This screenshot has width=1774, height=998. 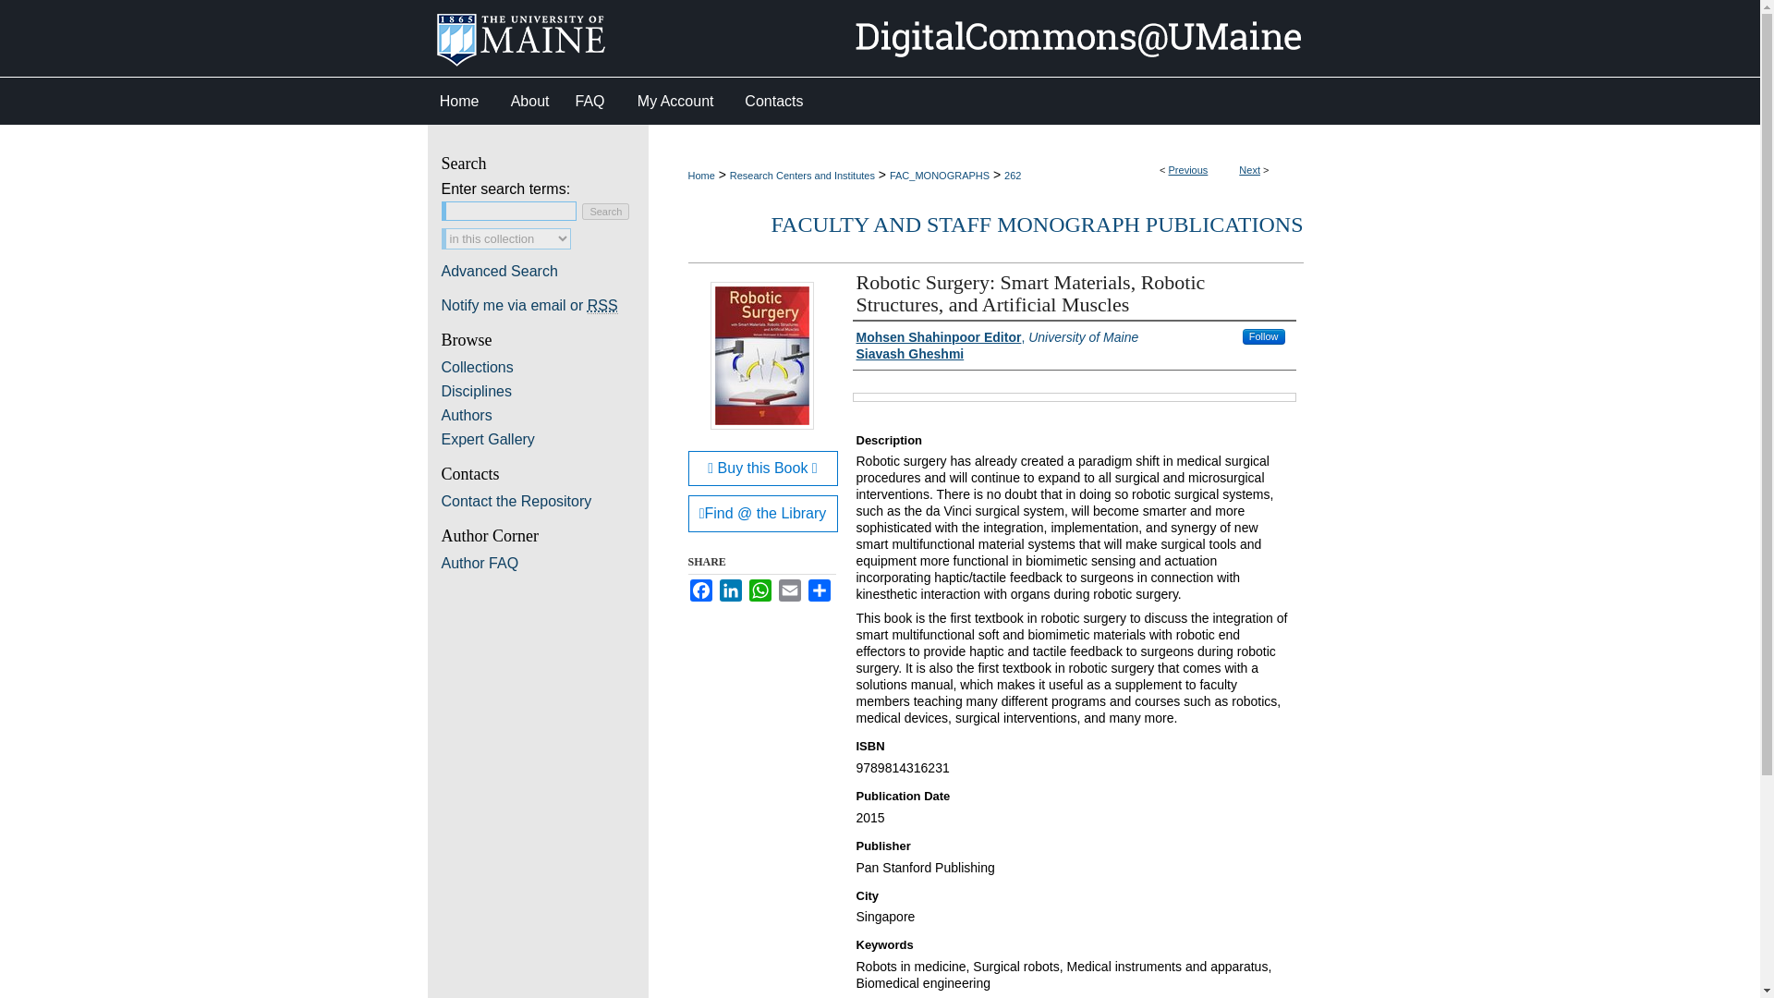 I want to click on Buy this Book, so click(x=762, y=468).